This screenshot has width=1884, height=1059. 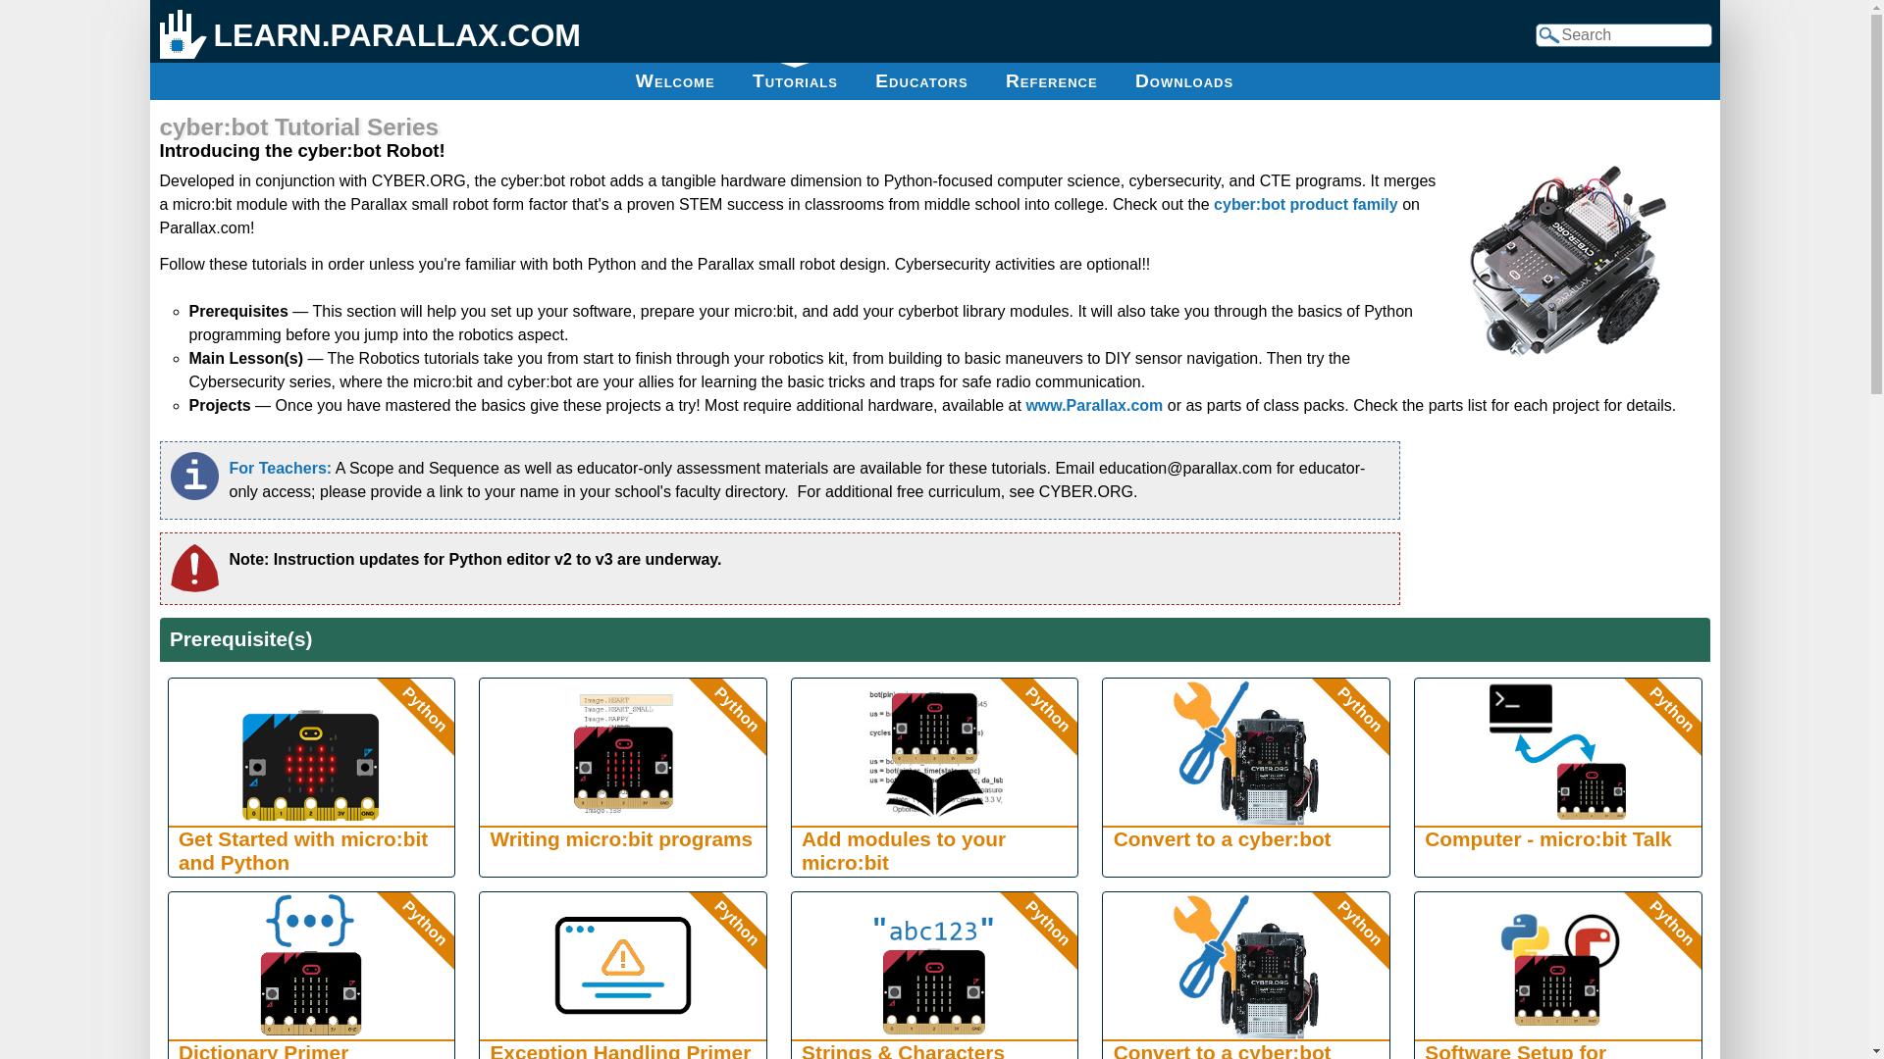 I want to click on Home, so click(x=183, y=34).